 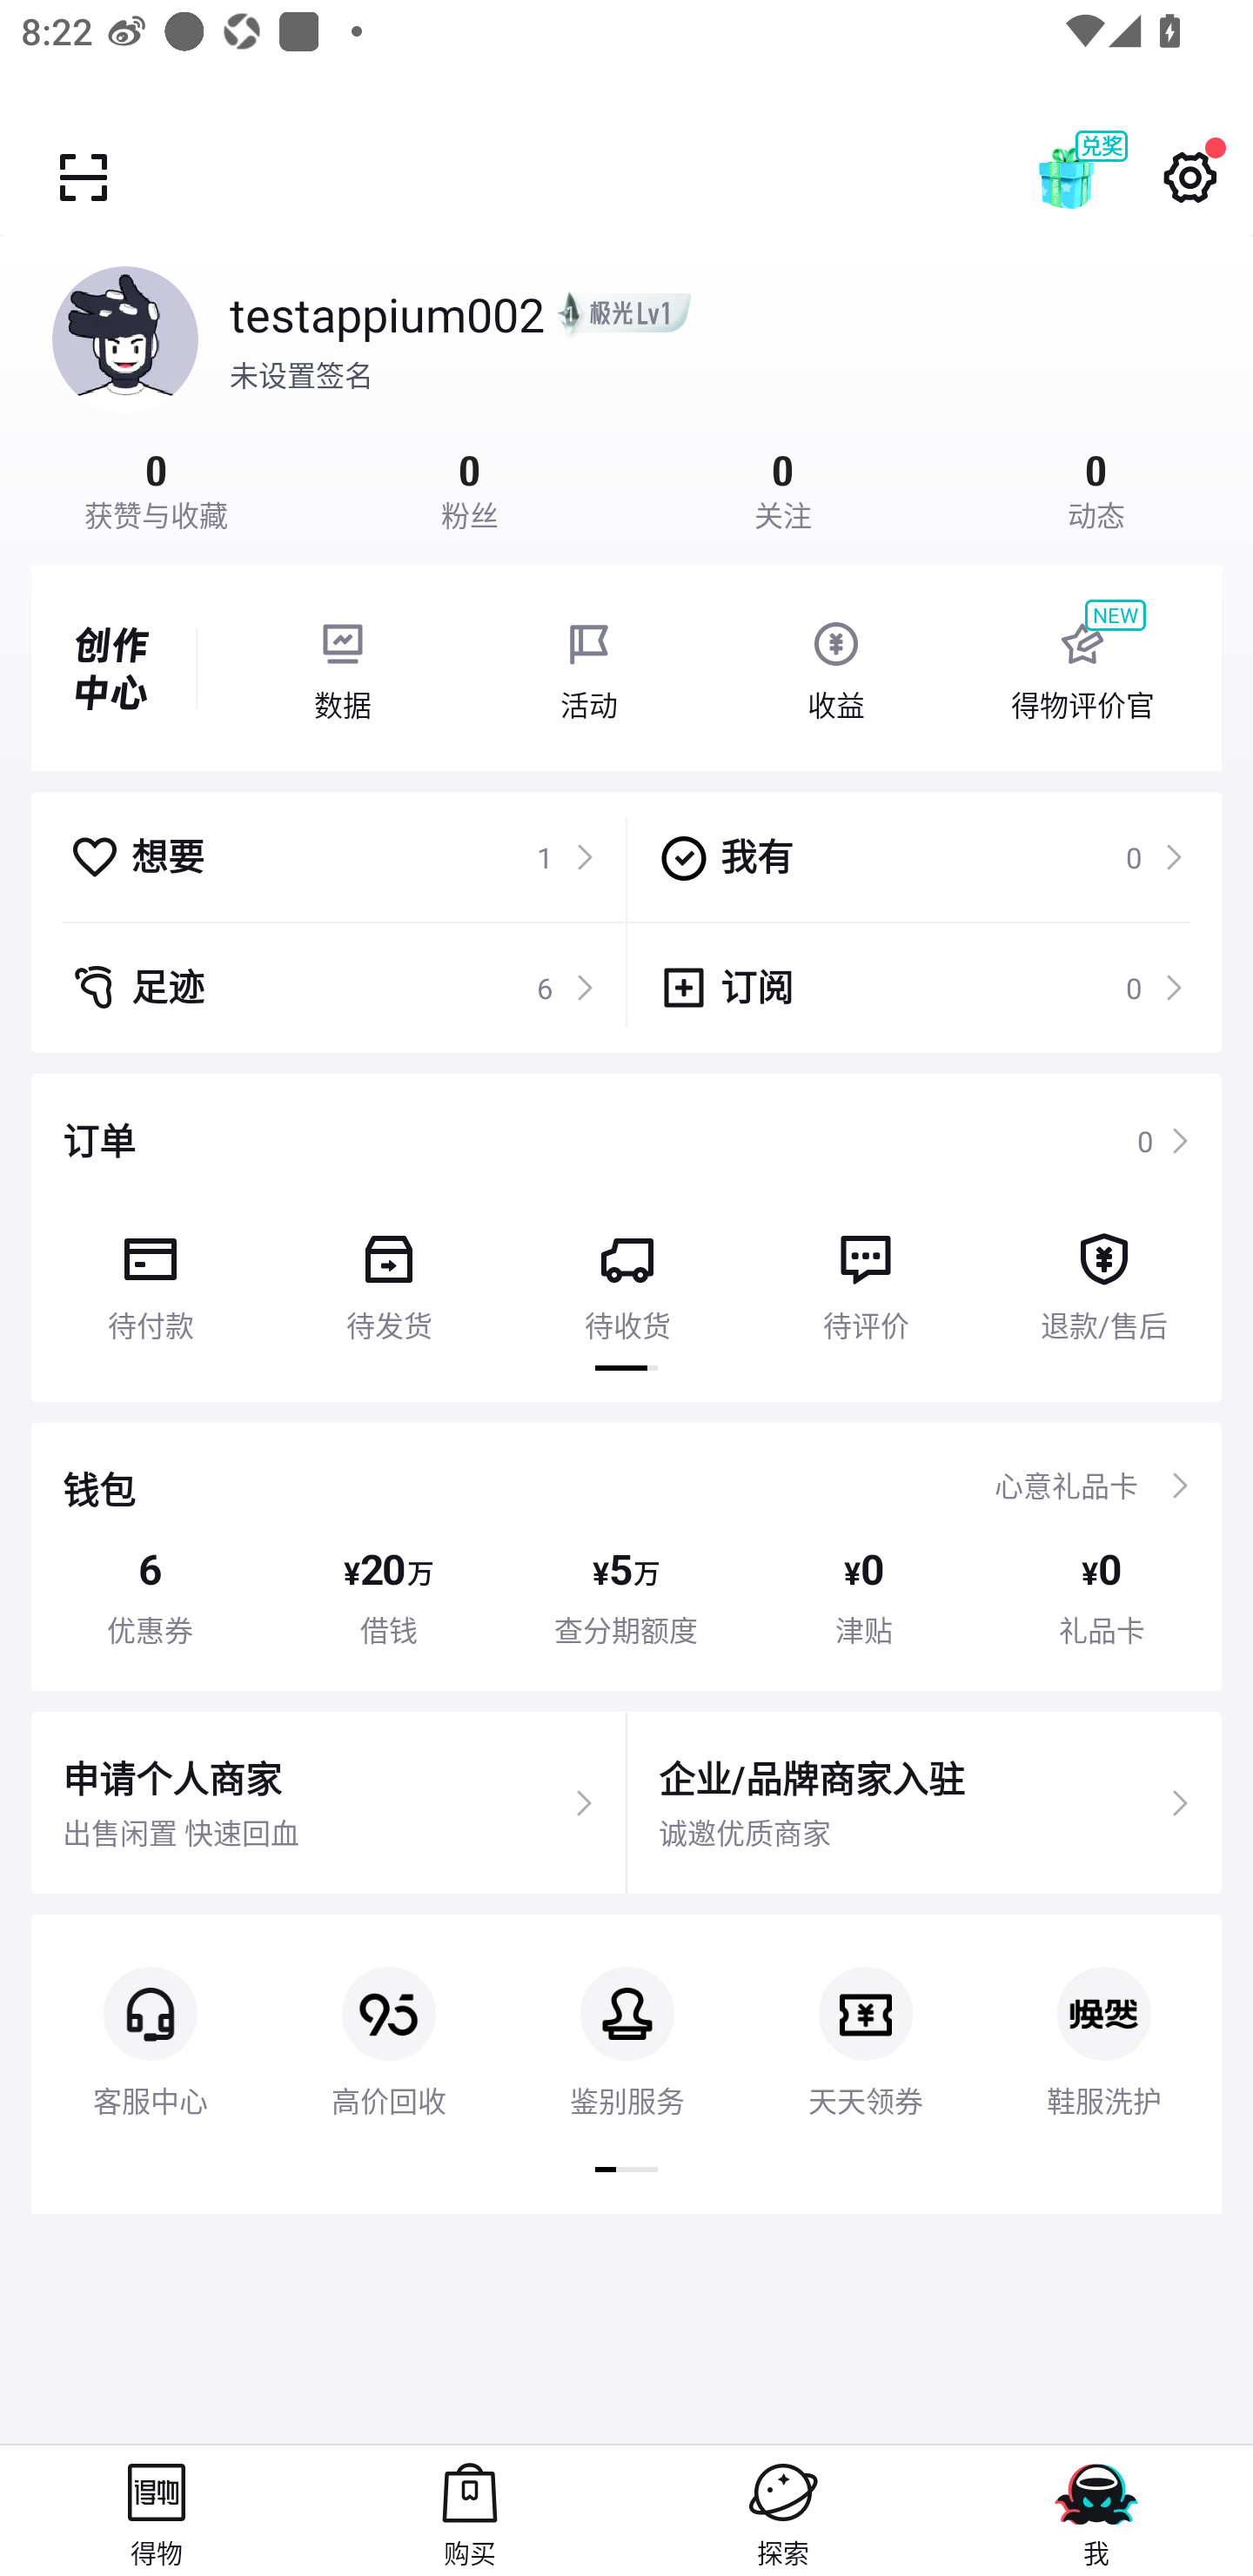 I want to click on ¥ 0 津贴, so click(x=864, y=1597).